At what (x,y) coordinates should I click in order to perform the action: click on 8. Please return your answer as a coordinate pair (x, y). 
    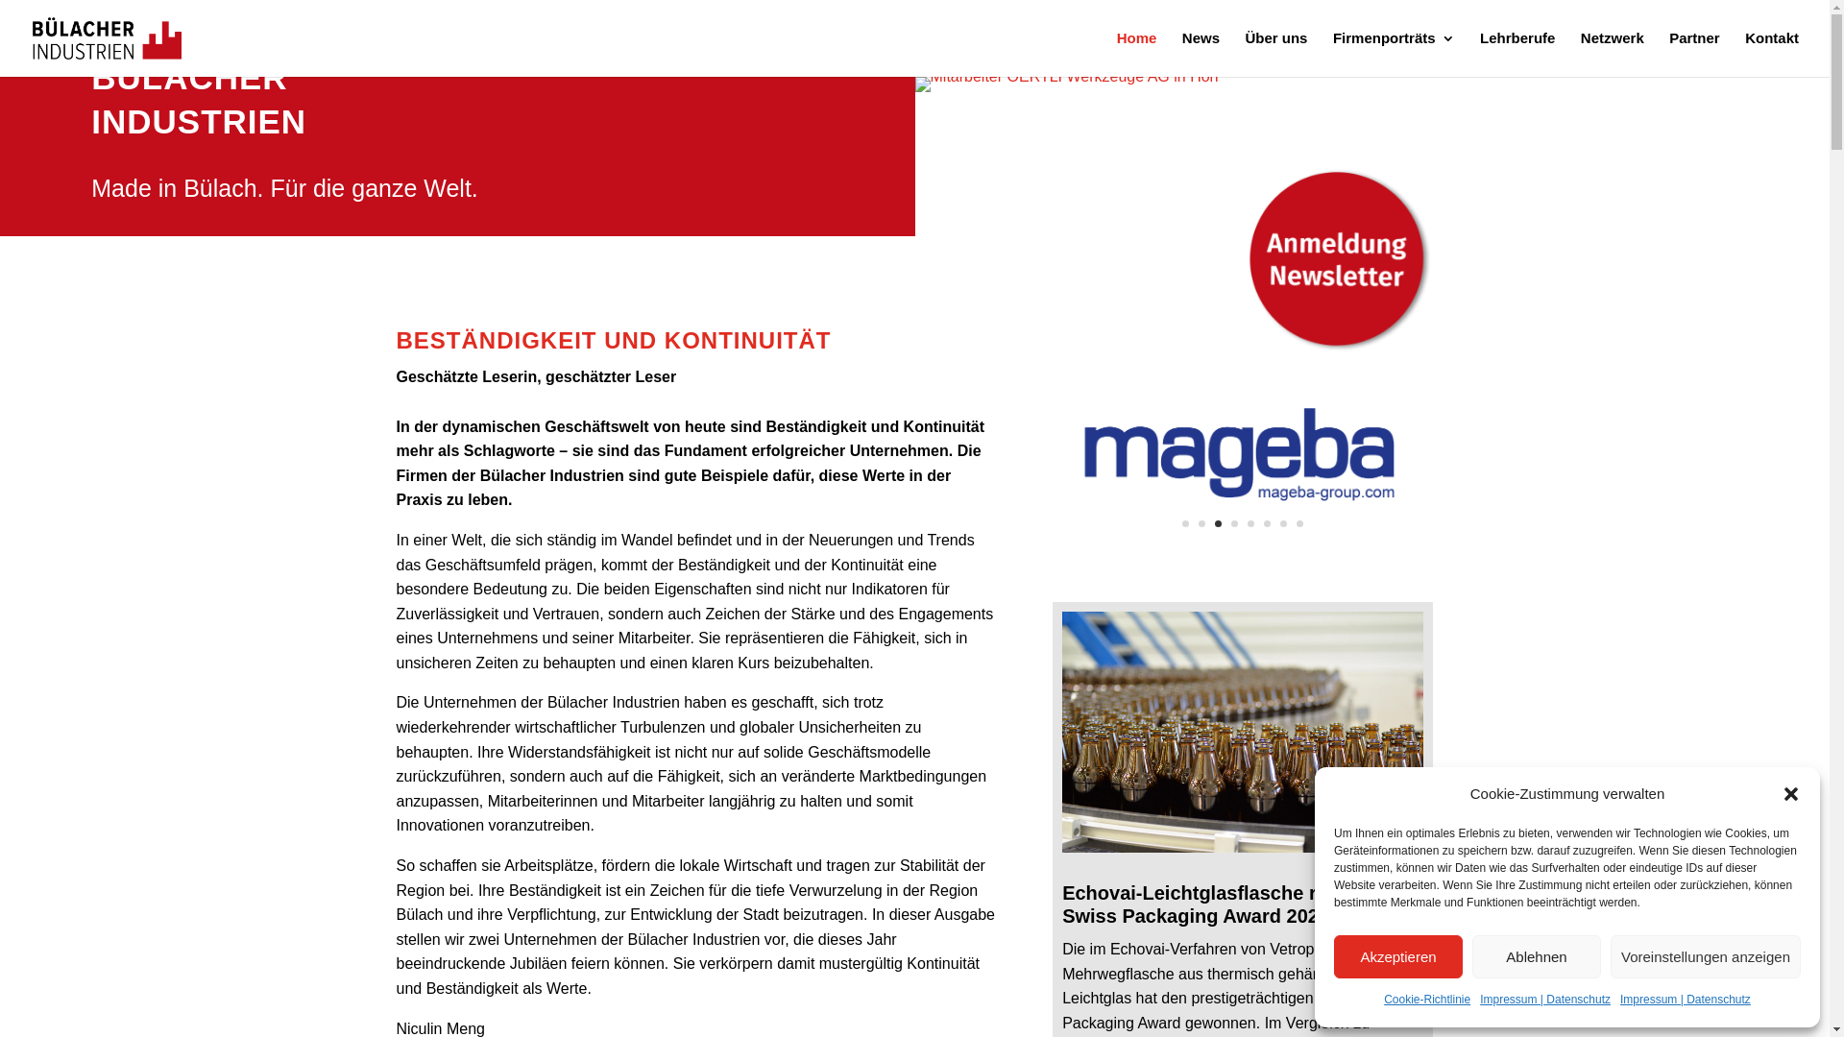
    Looking at the image, I should click on (1300, 524).